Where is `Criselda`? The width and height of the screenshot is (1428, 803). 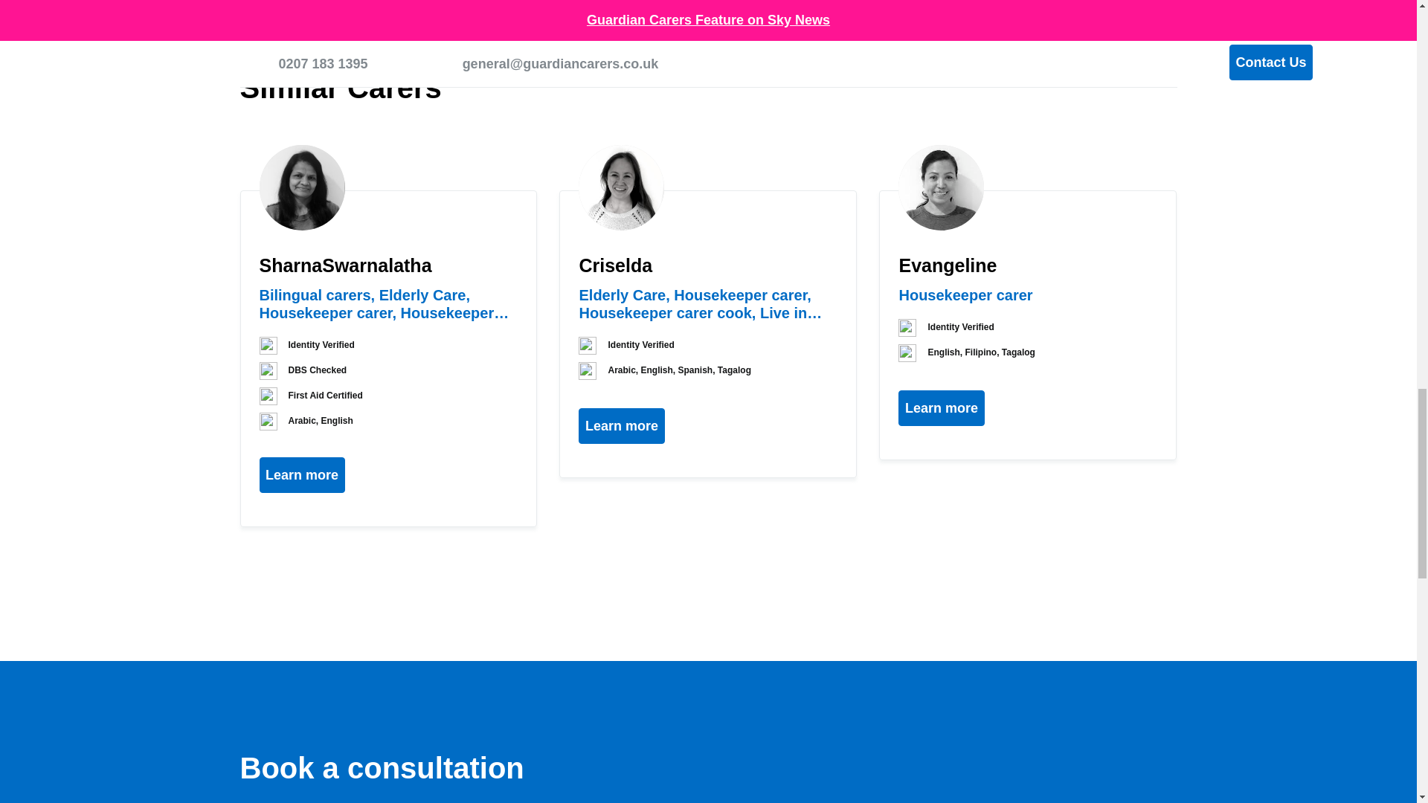
Criselda is located at coordinates (620, 187).